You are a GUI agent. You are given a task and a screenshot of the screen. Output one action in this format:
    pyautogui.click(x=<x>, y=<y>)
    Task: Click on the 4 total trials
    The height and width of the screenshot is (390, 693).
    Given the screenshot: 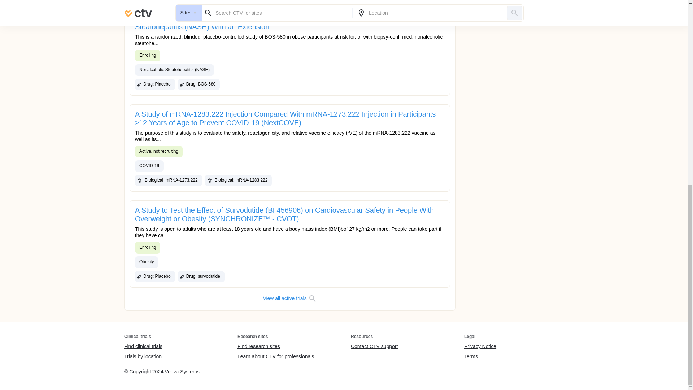 What is the action you would take?
    pyautogui.click(x=187, y=0)
    